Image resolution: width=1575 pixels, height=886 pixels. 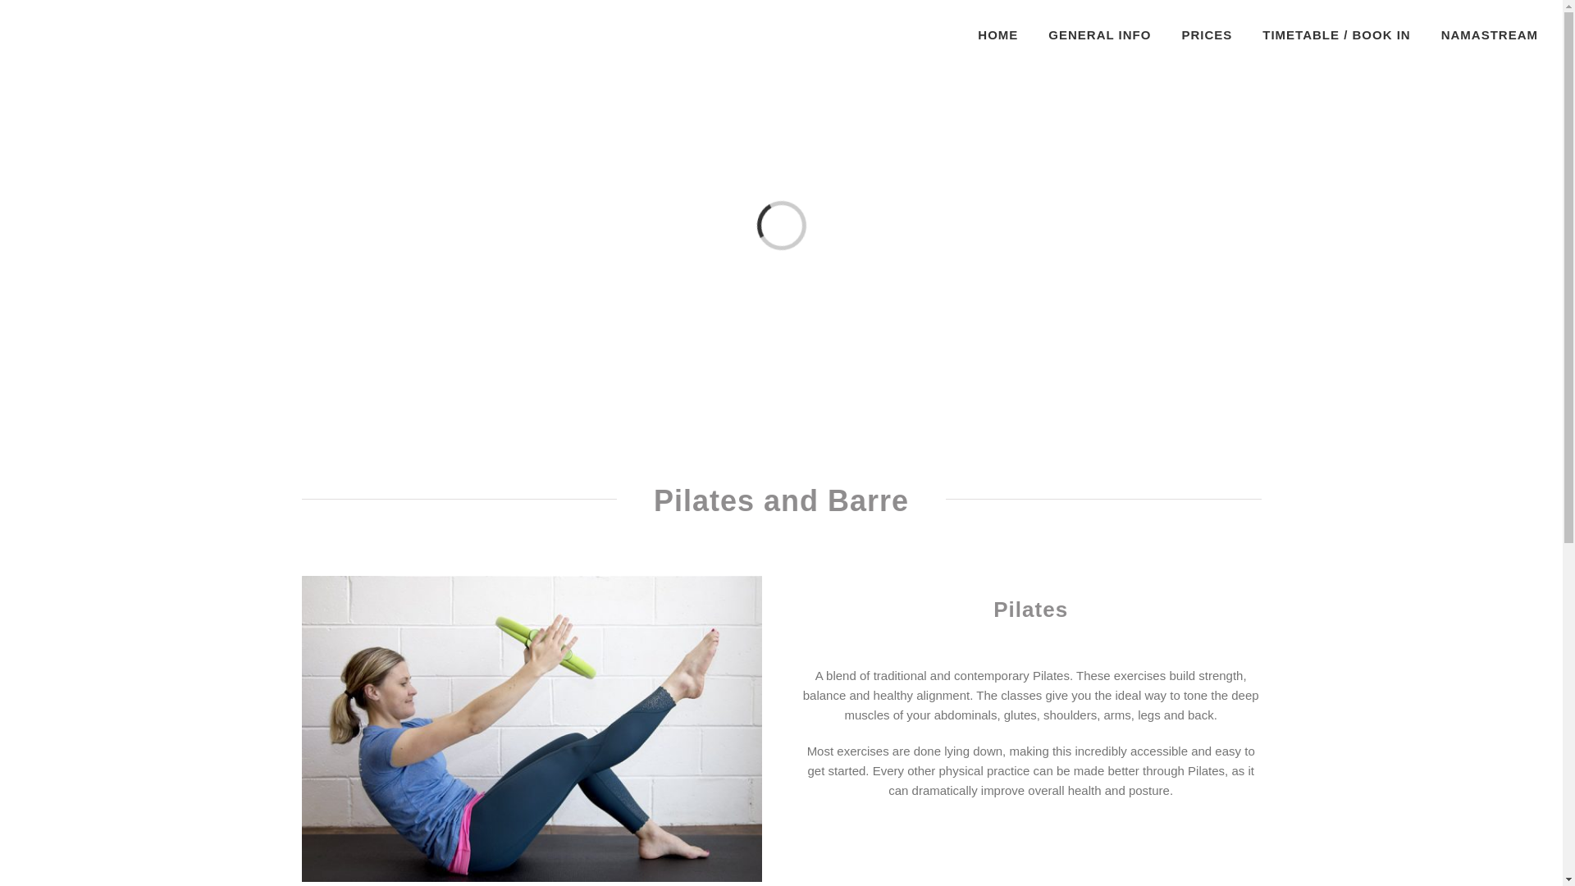 I want to click on GENERAL INFO, so click(x=1099, y=34).